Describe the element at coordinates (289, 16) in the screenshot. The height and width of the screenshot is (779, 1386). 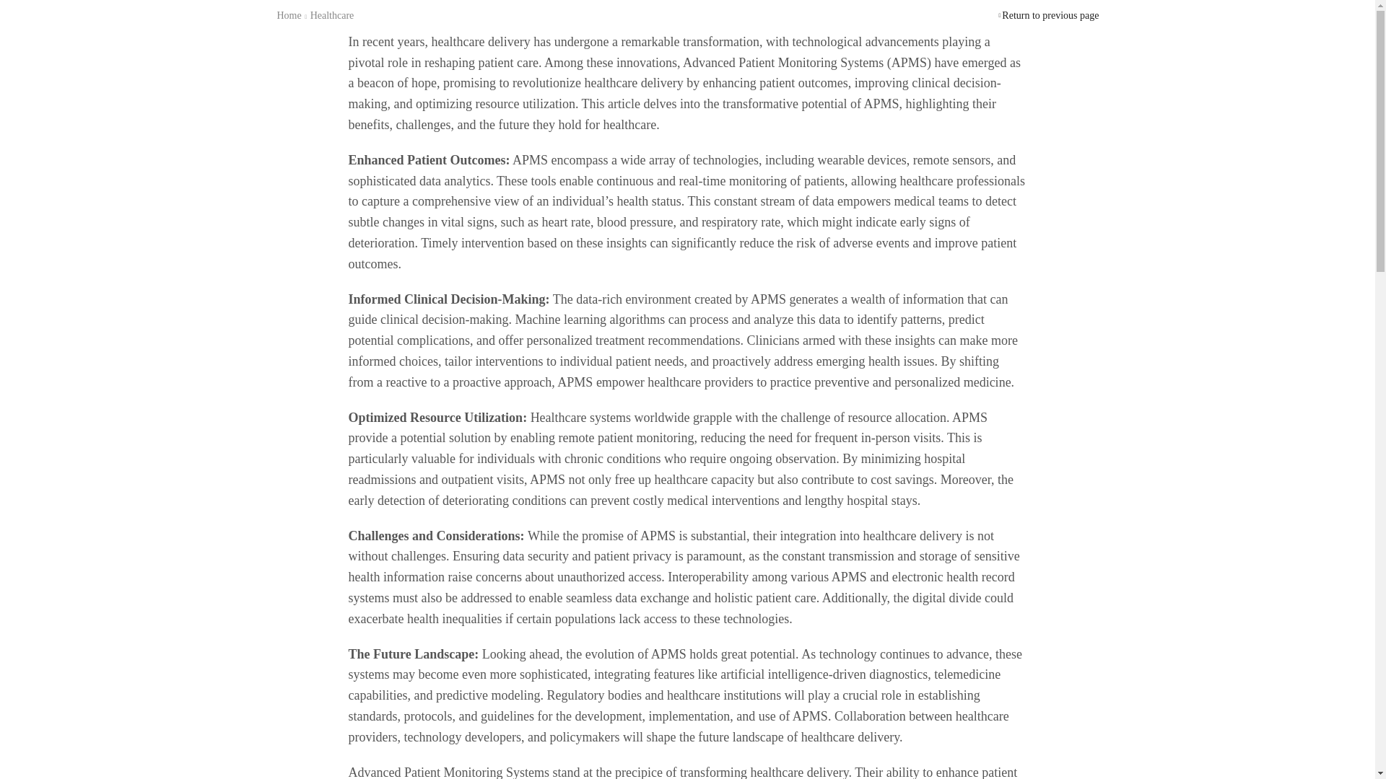
I see `Home` at that location.